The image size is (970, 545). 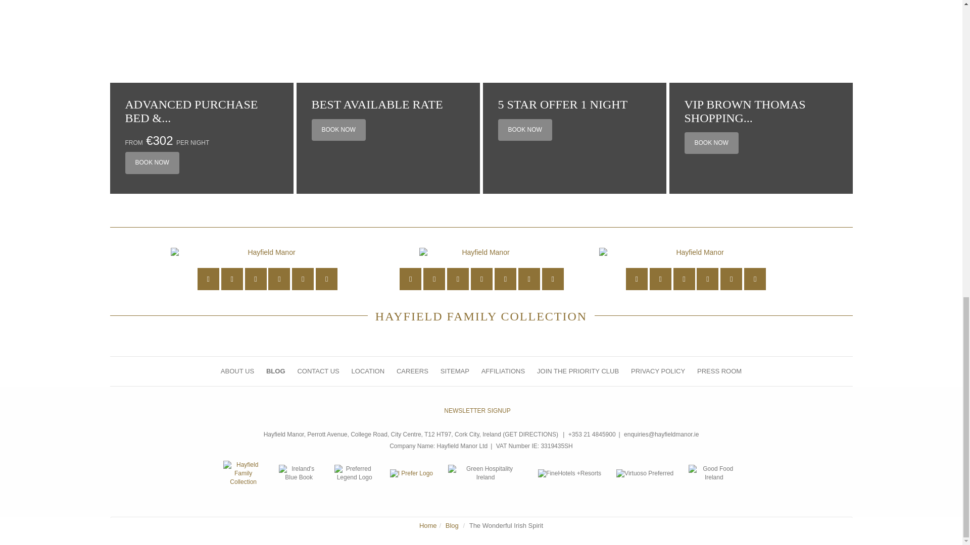 What do you see at coordinates (505, 279) in the screenshot?
I see `Instagram` at bounding box center [505, 279].